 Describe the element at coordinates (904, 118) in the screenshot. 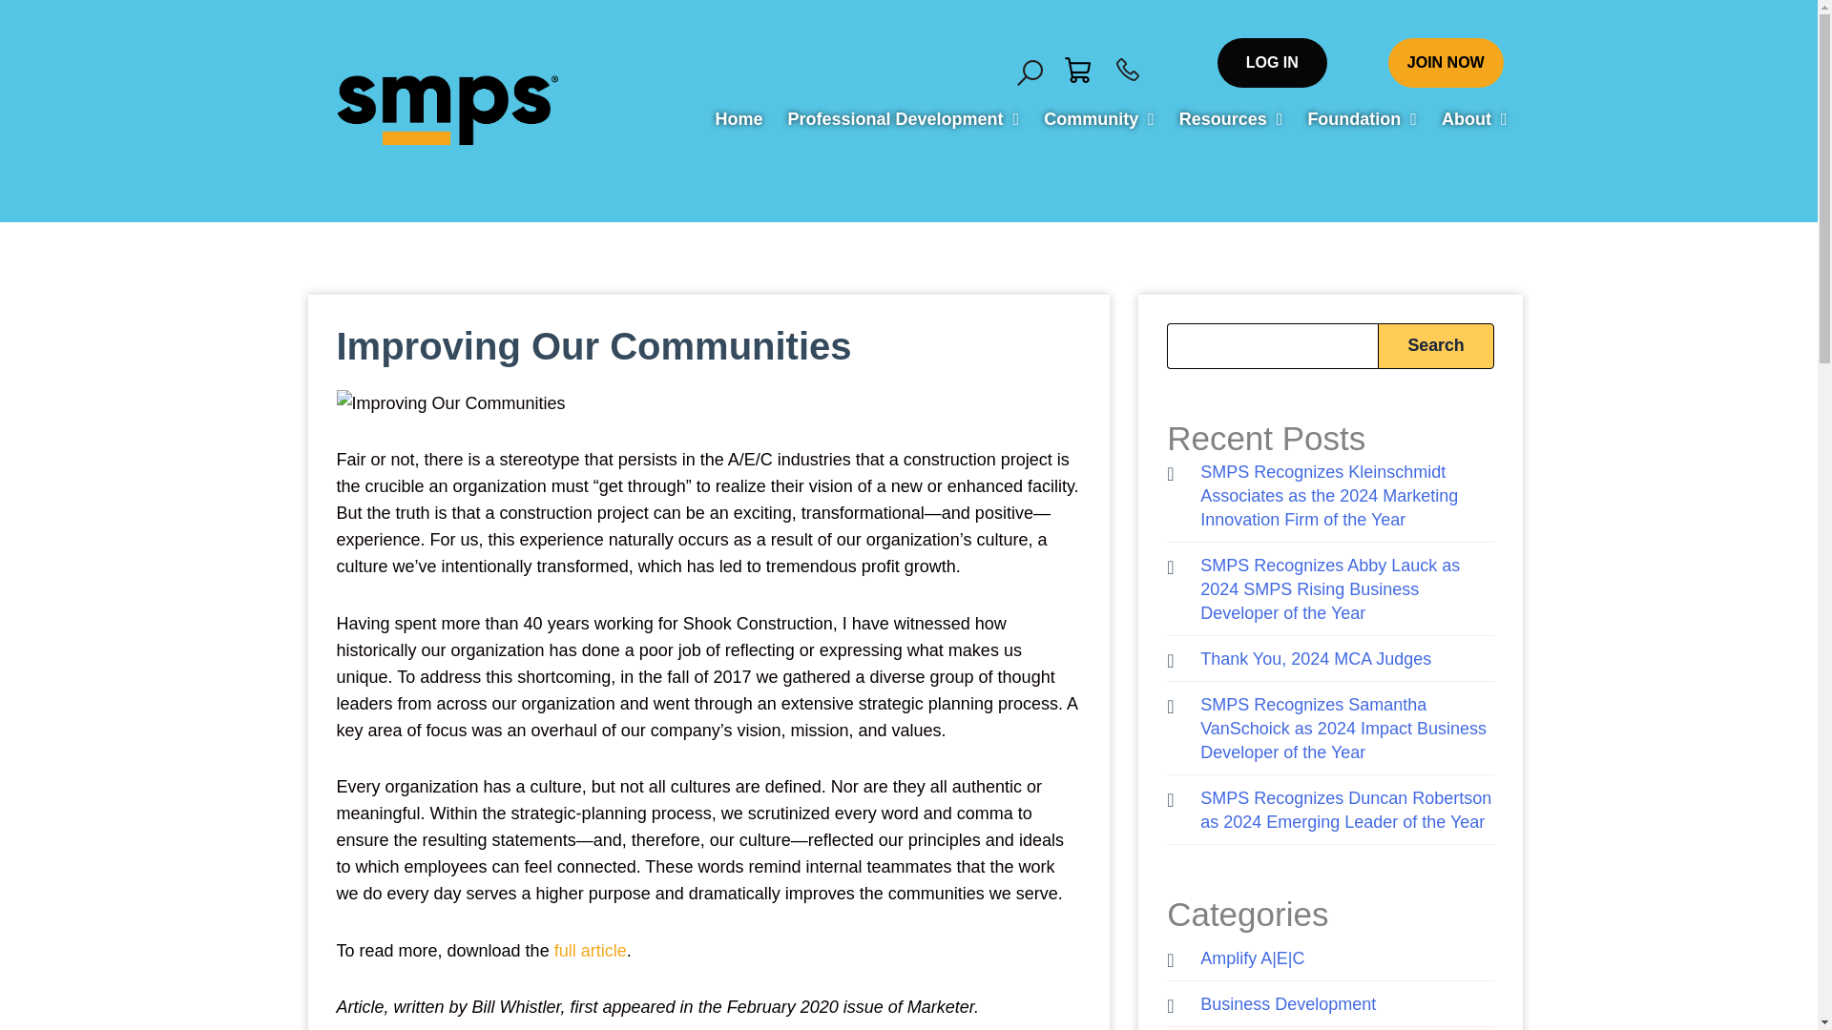

I see `Professional Development` at that location.